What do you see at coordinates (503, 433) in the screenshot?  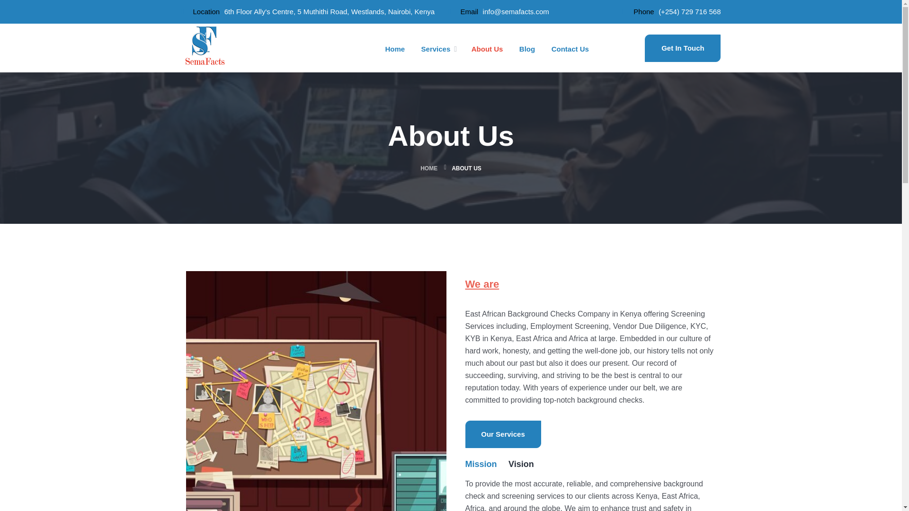 I see `Our Services` at bounding box center [503, 433].